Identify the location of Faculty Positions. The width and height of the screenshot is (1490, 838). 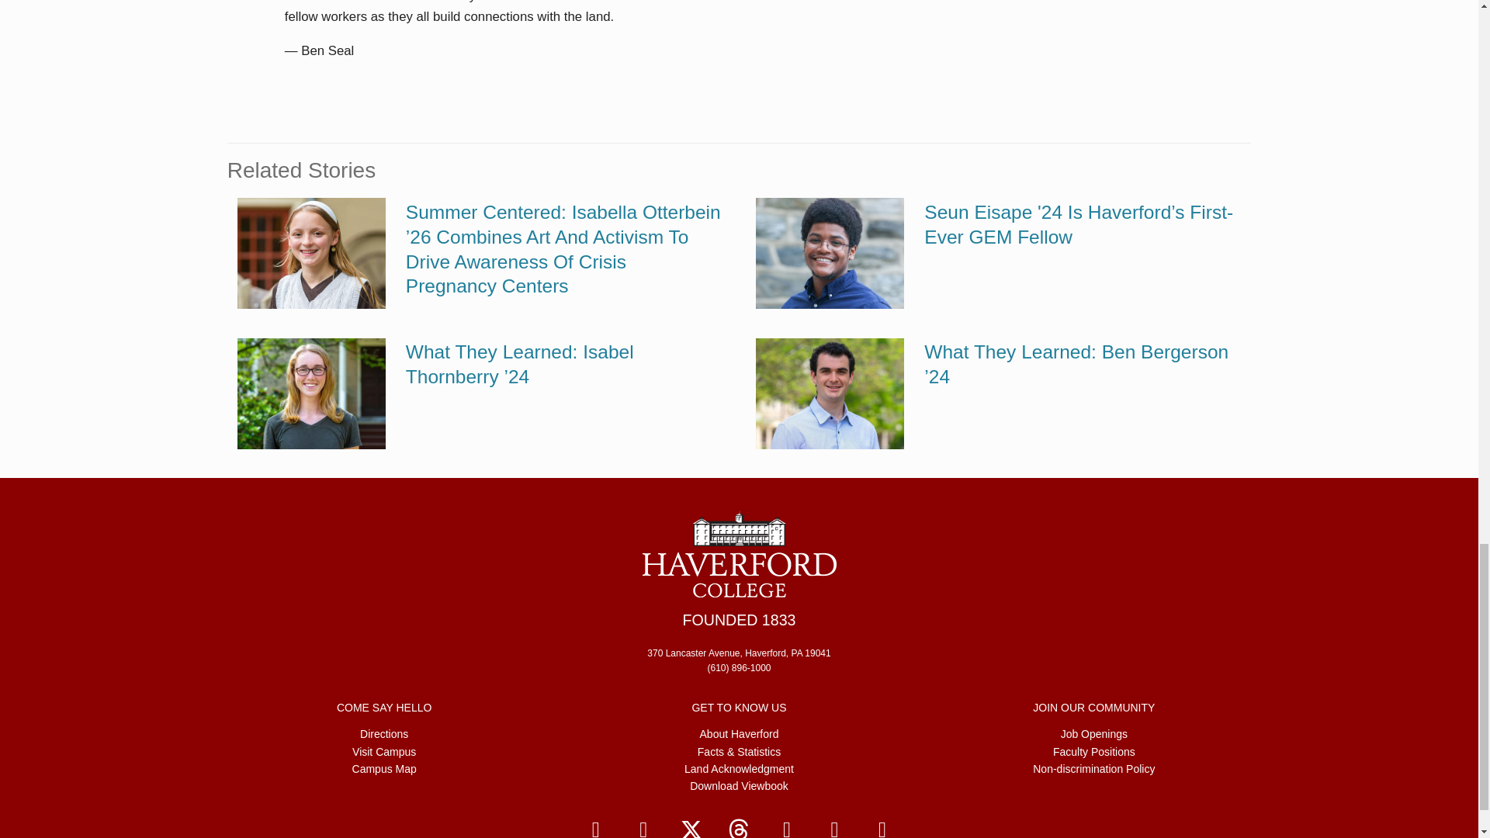
(1094, 751).